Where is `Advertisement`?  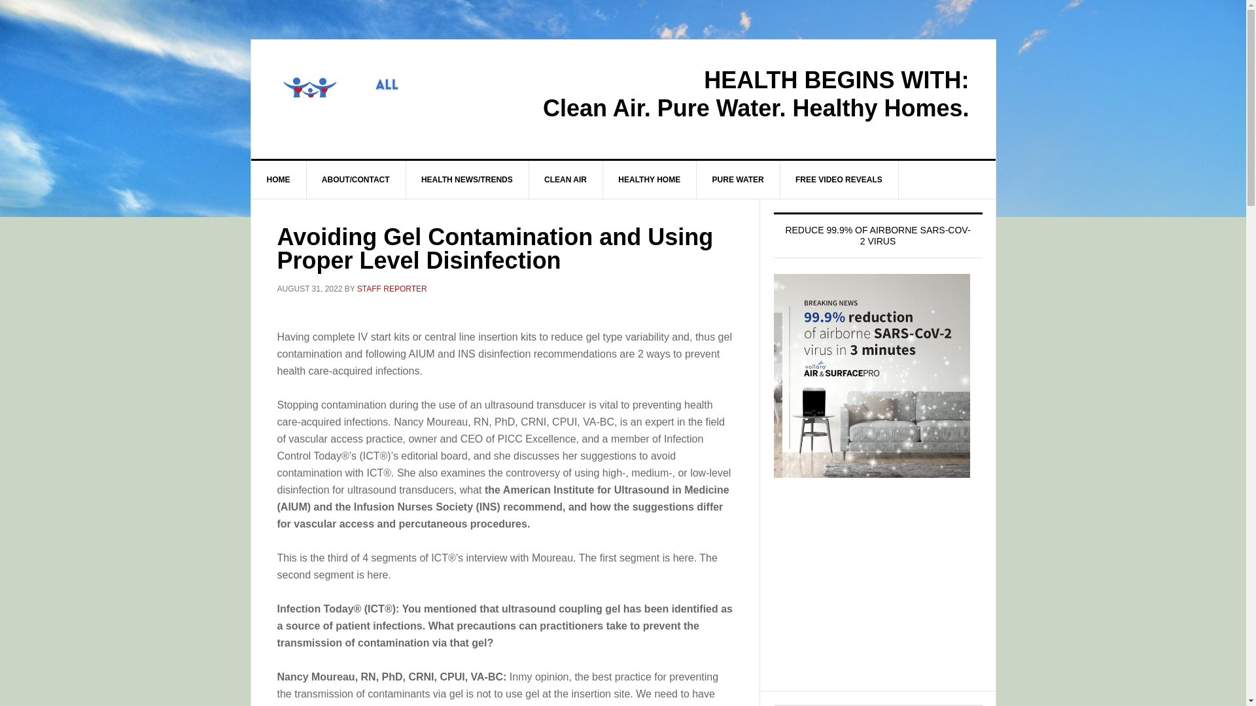 Advertisement is located at coordinates (878, 596).